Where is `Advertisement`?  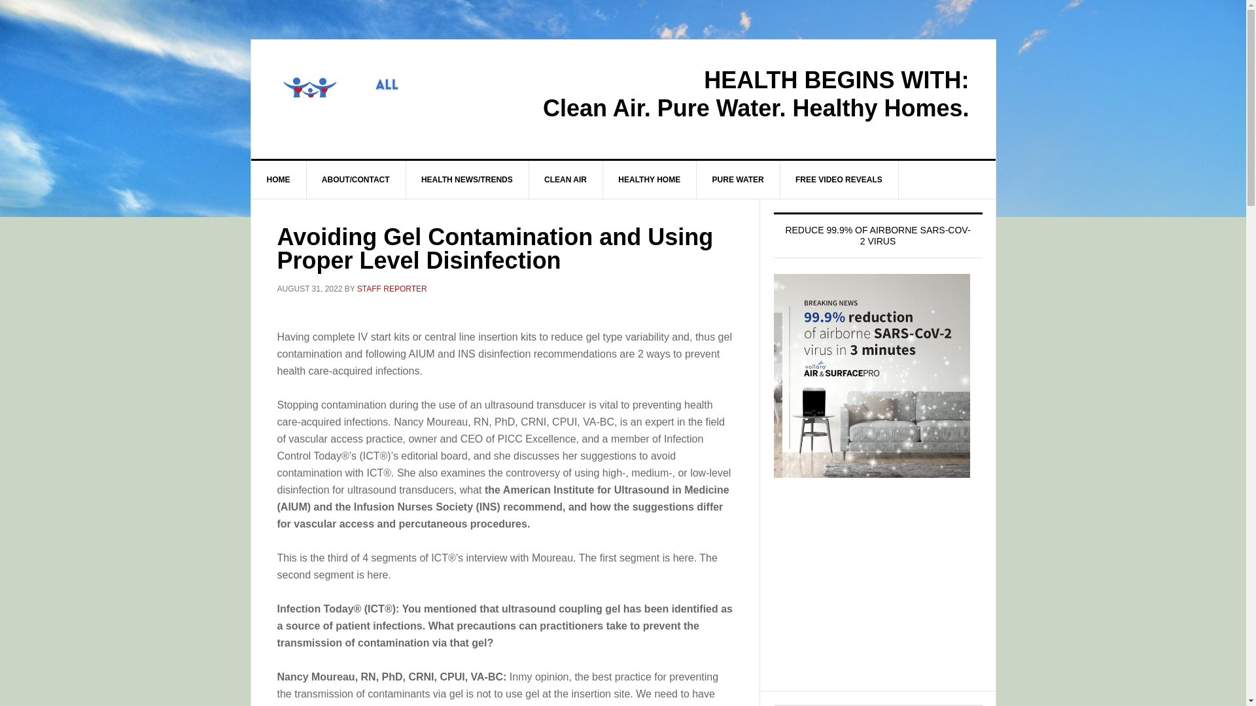 Advertisement is located at coordinates (878, 596).